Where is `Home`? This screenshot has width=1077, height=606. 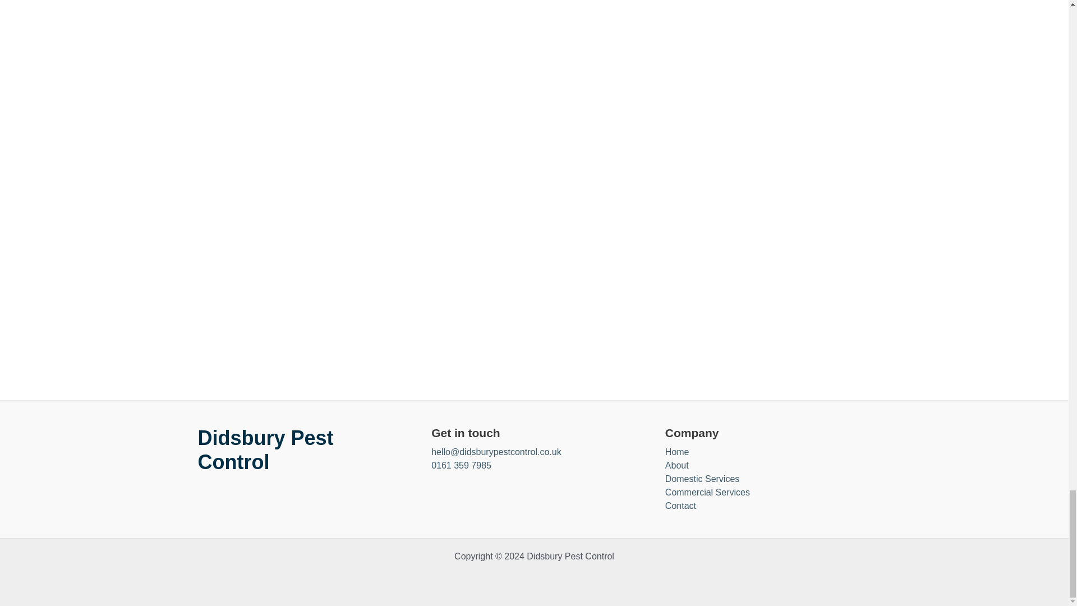 Home is located at coordinates (677, 452).